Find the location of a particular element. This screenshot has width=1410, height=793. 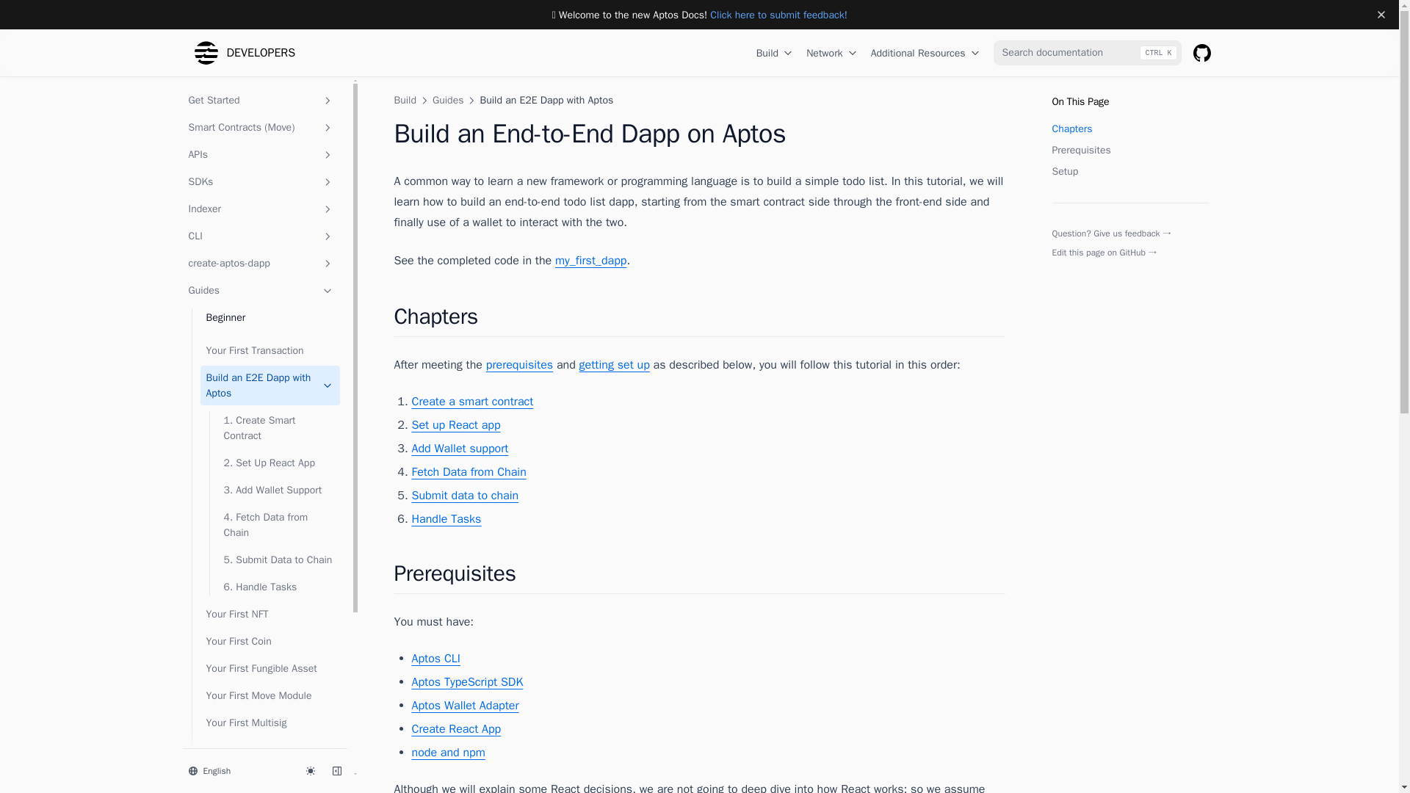

Chapters is located at coordinates (1129, 128).